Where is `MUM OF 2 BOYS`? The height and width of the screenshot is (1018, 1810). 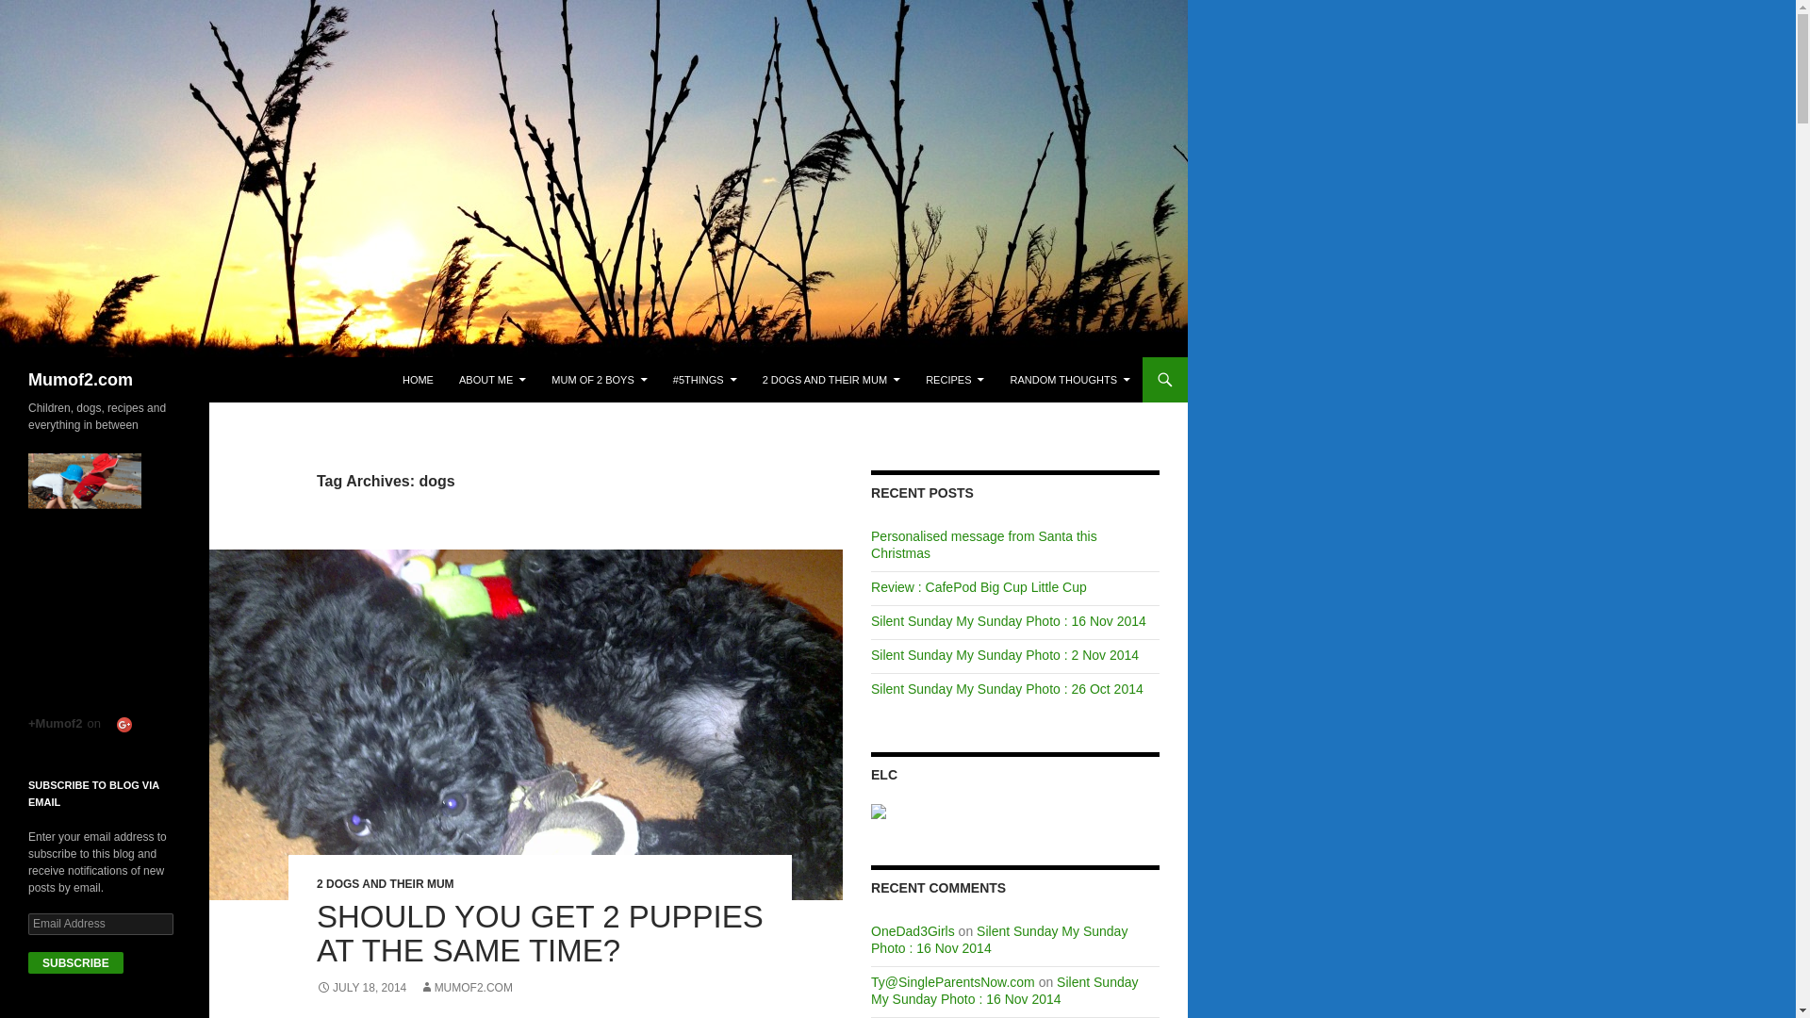 MUM OF 2 BOYS is located at coordinates (599, 379).